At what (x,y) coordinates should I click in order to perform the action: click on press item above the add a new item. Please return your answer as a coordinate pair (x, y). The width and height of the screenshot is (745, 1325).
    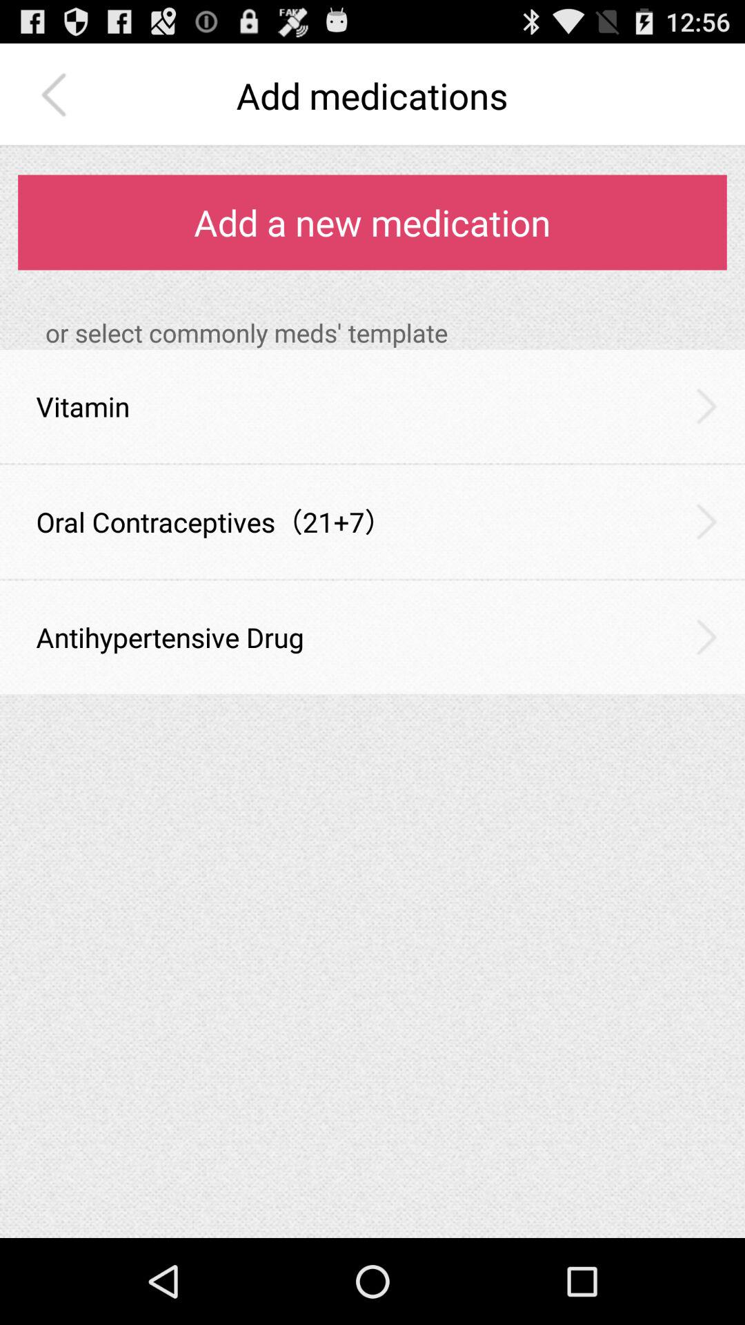
    Looking at the image, I should click on (57, 95).